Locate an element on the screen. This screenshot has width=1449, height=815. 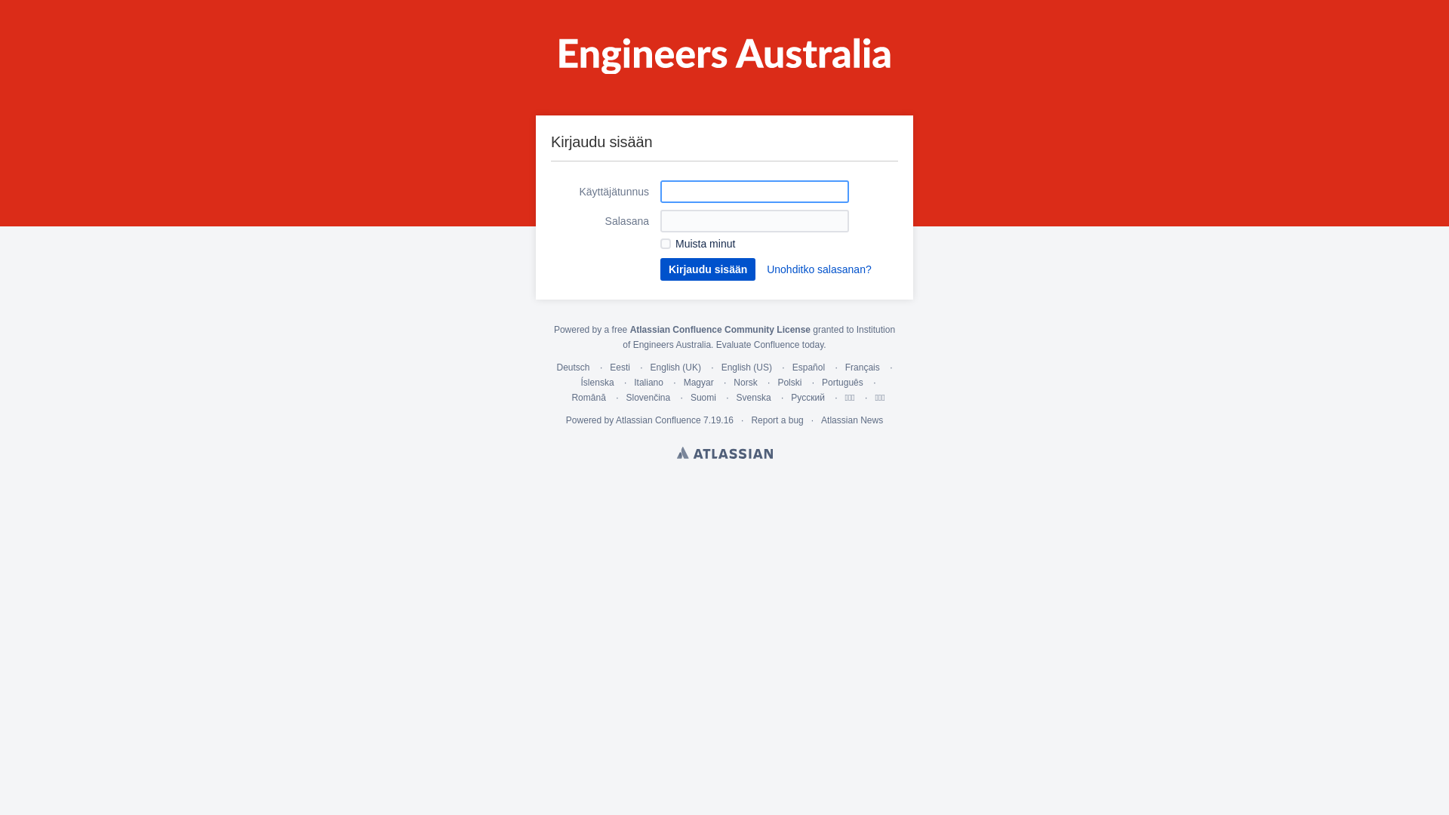
Atlassian News is located at coordinates (852, 420).